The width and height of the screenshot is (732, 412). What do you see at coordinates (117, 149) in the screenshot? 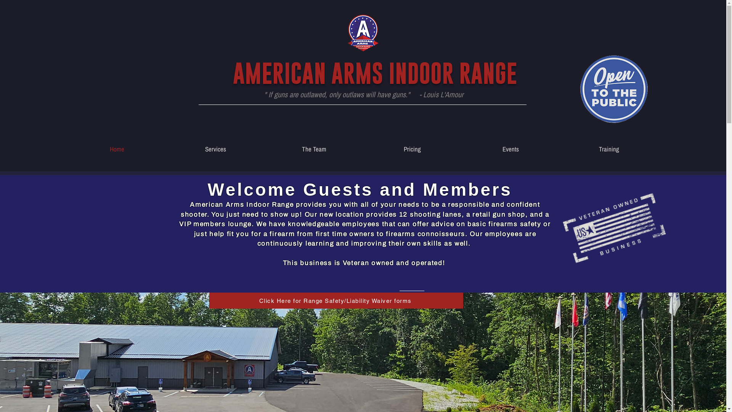
I see `Home` at bounding box center [117, 149].